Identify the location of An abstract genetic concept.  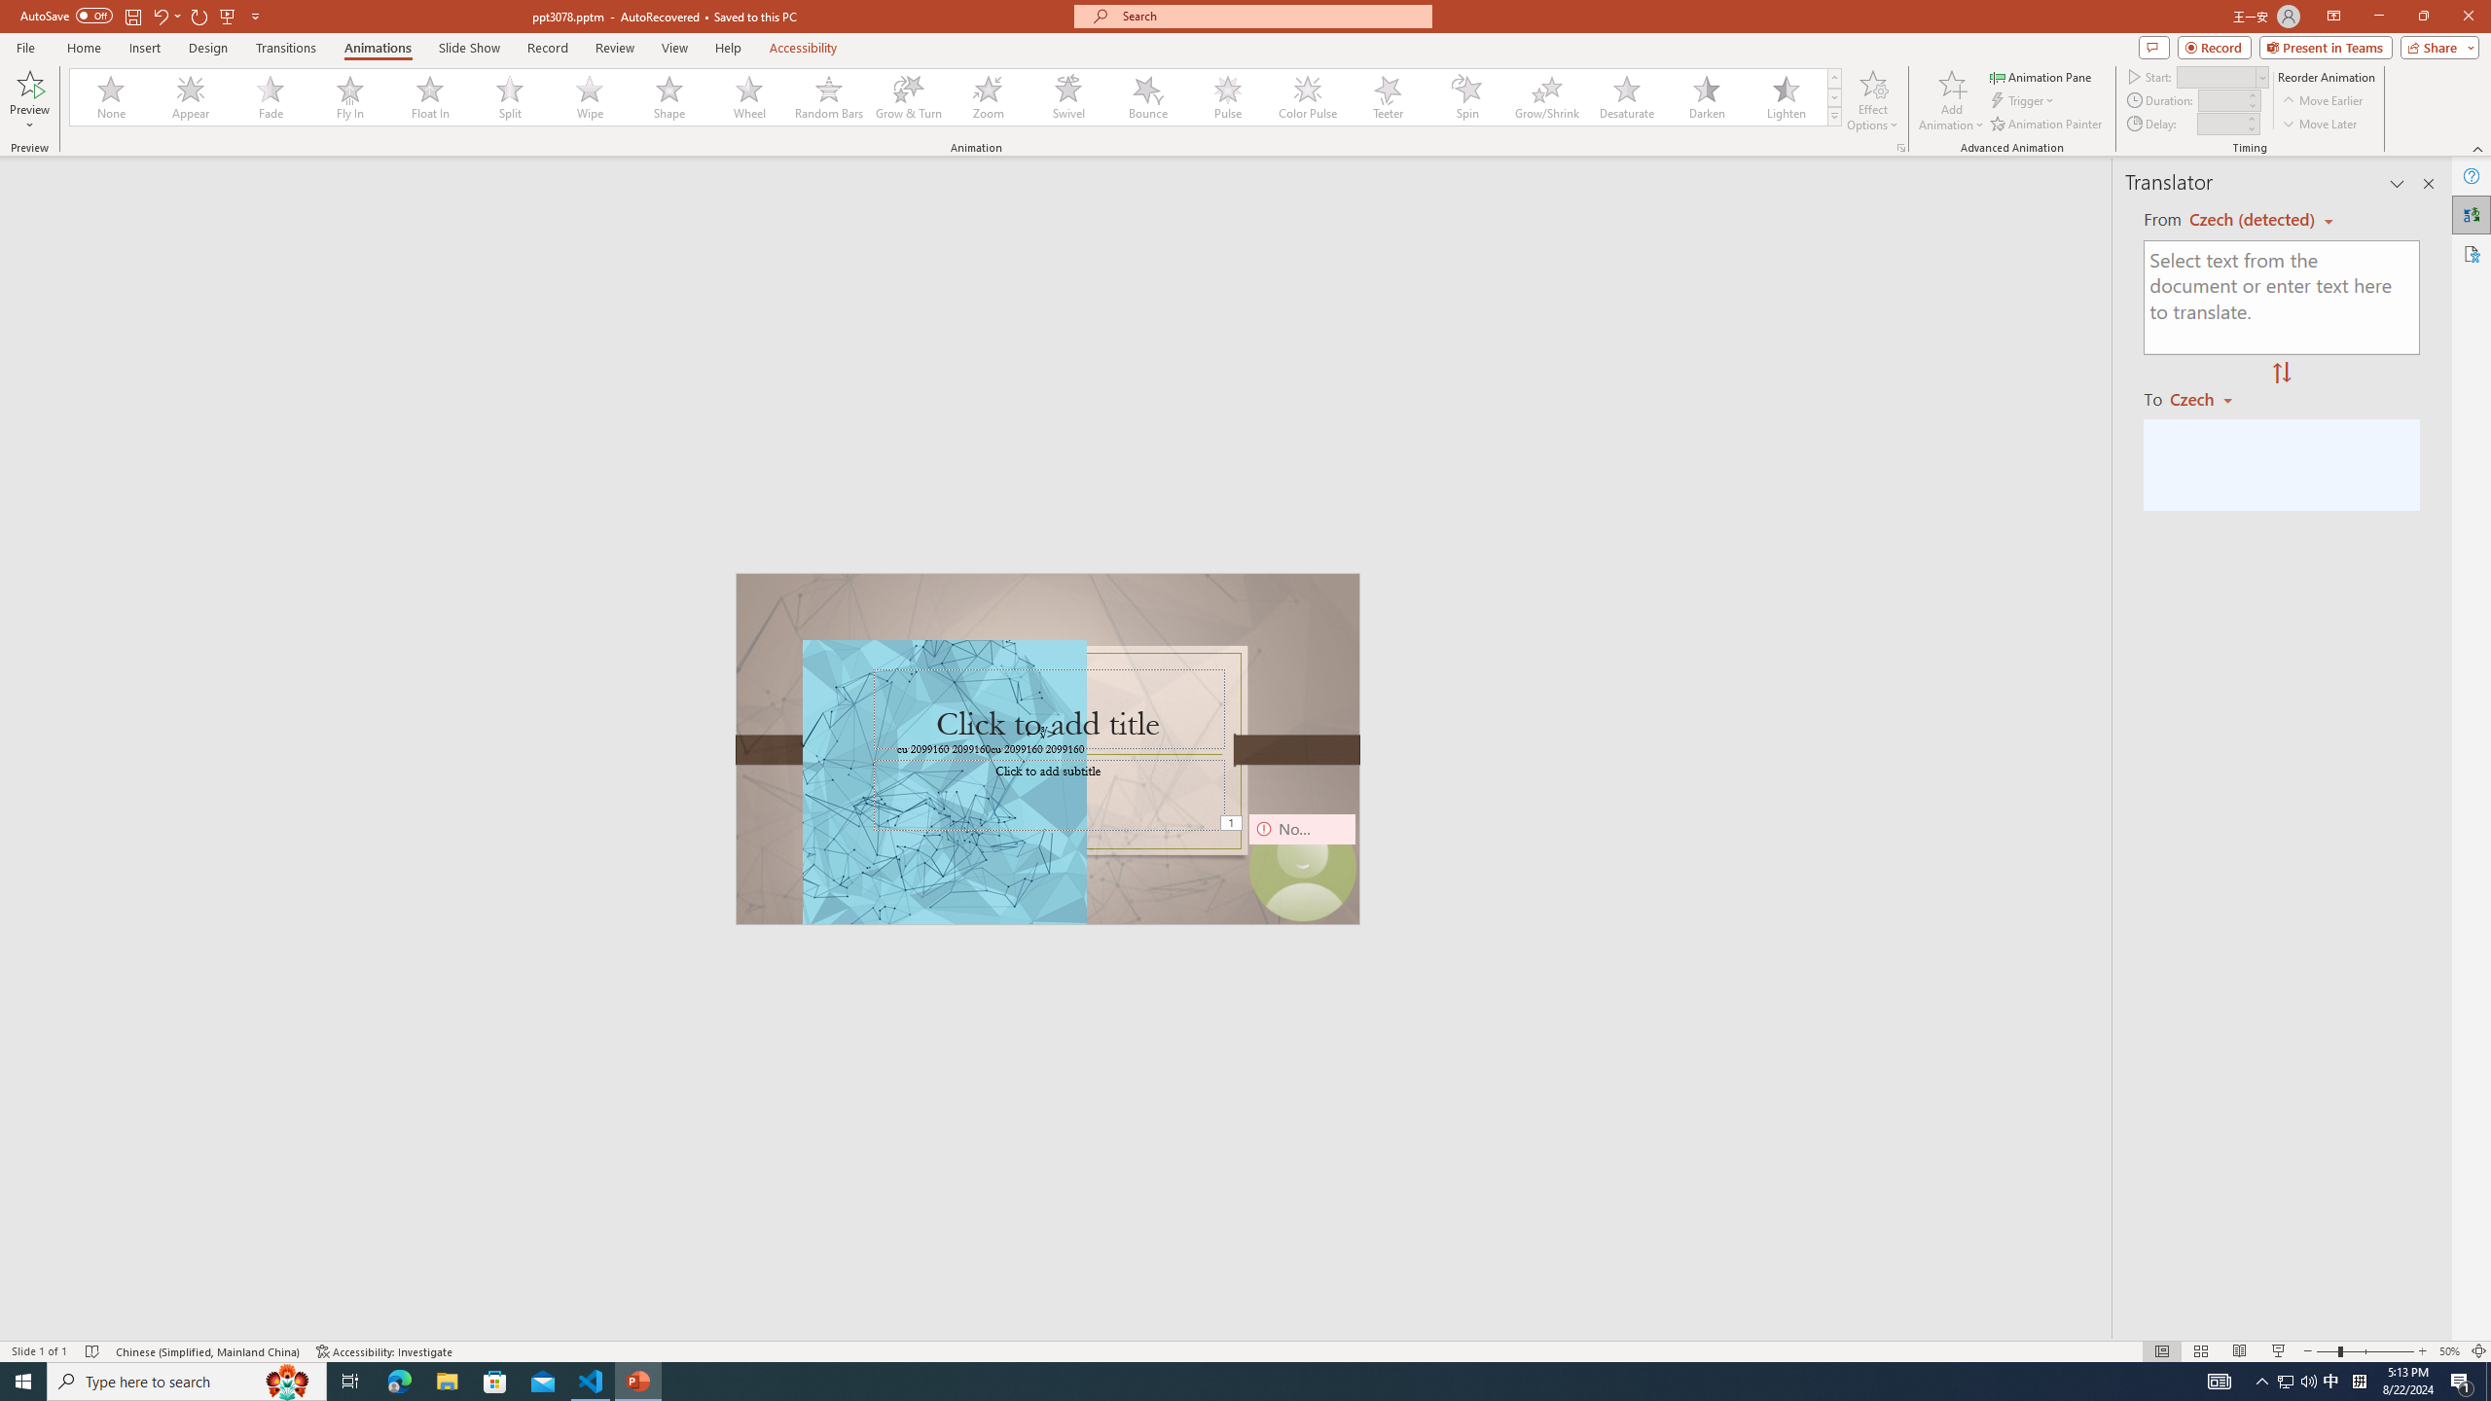
(1048, 749).